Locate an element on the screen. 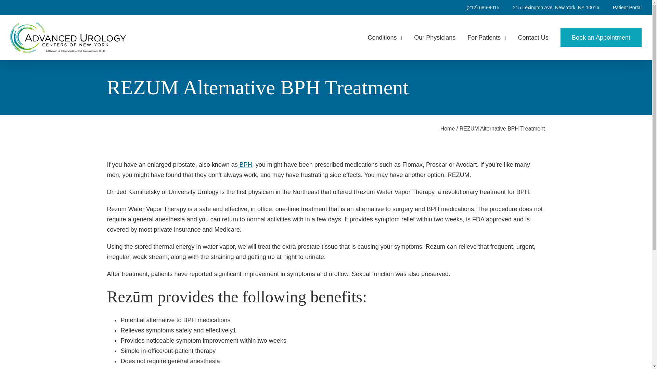 Image resolution: width=657 pixels, height=369 pixels. Our Physicians is located at coordinates (435, 38).